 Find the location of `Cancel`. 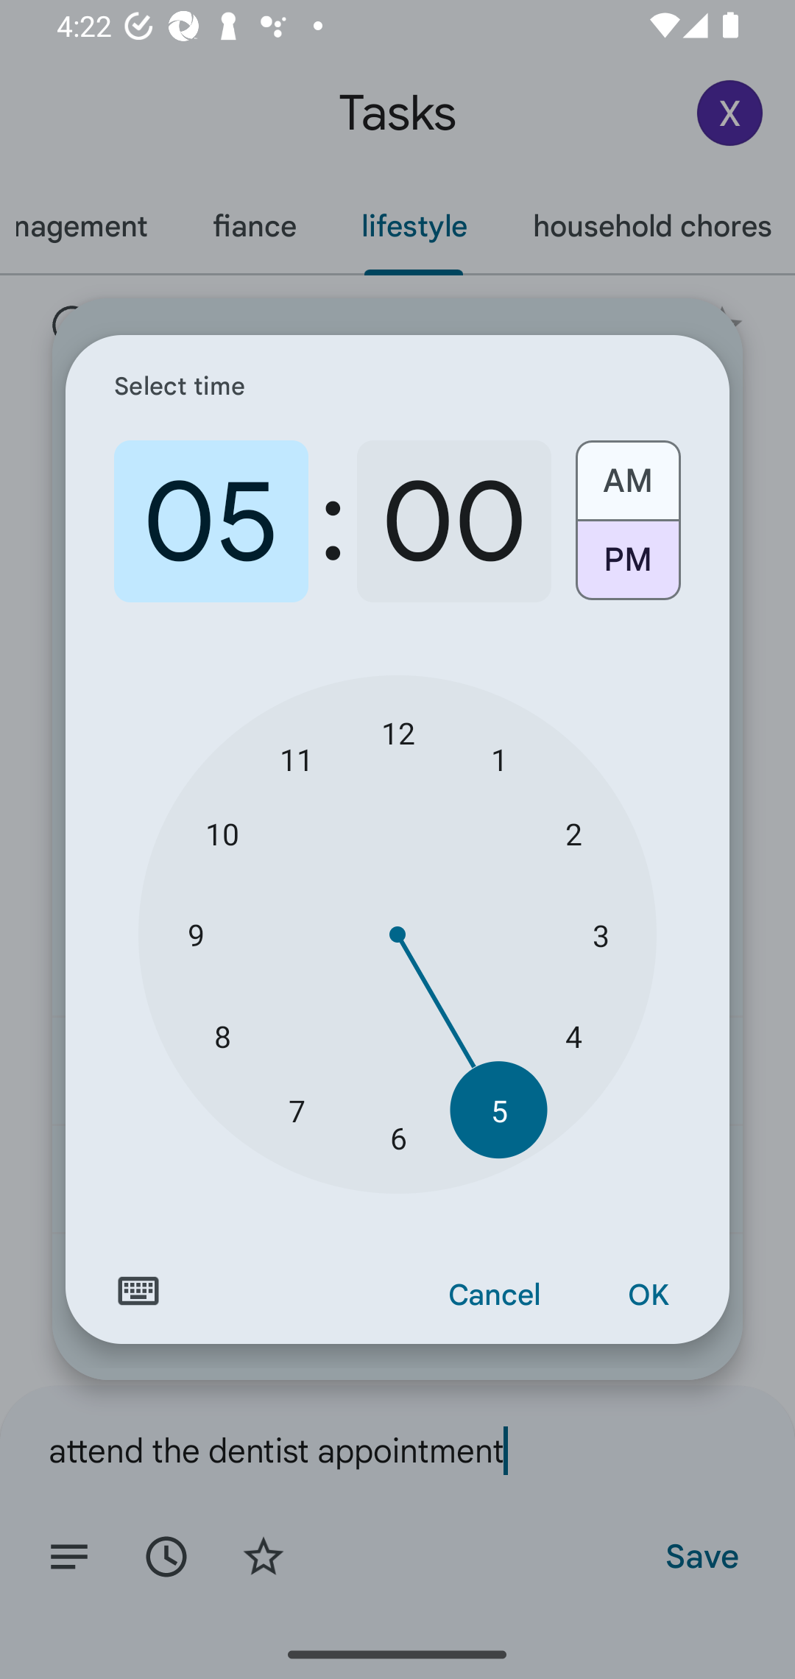

Cancel is located at coordinates (495, 1295).